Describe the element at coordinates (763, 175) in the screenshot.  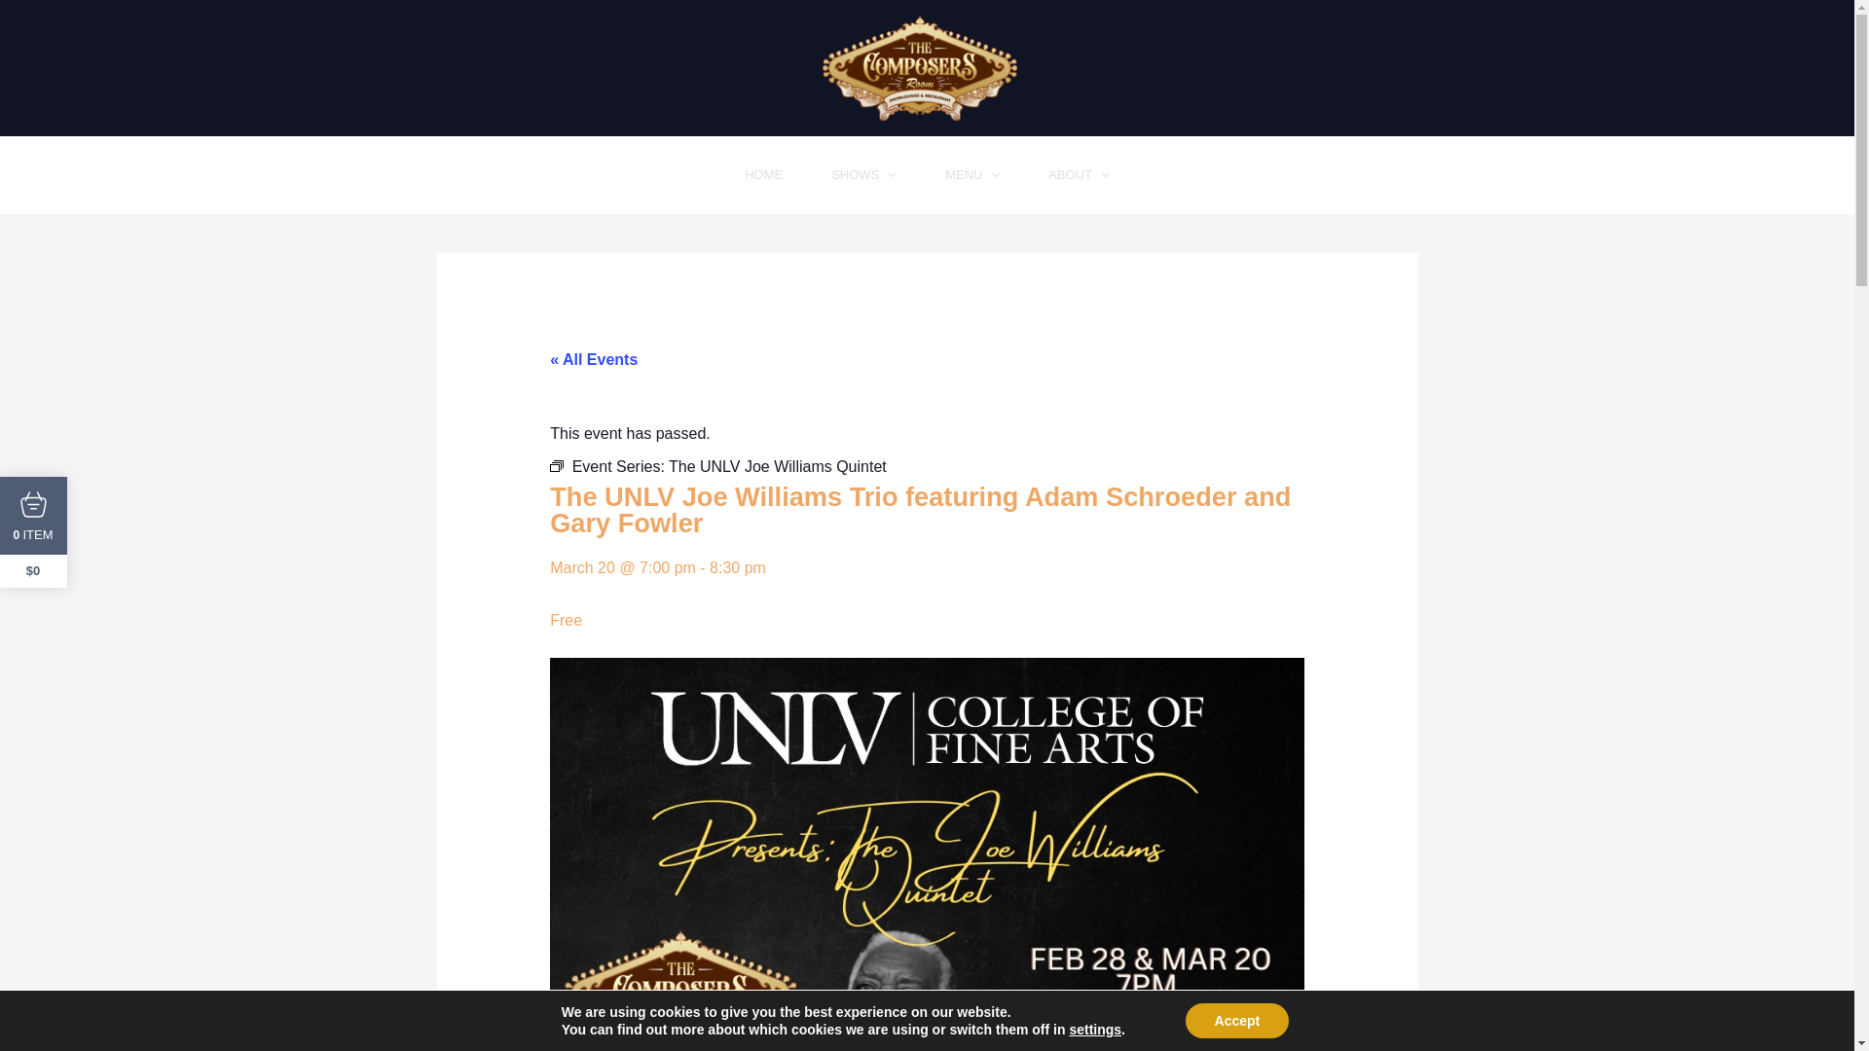
I see `HOME` at that location.